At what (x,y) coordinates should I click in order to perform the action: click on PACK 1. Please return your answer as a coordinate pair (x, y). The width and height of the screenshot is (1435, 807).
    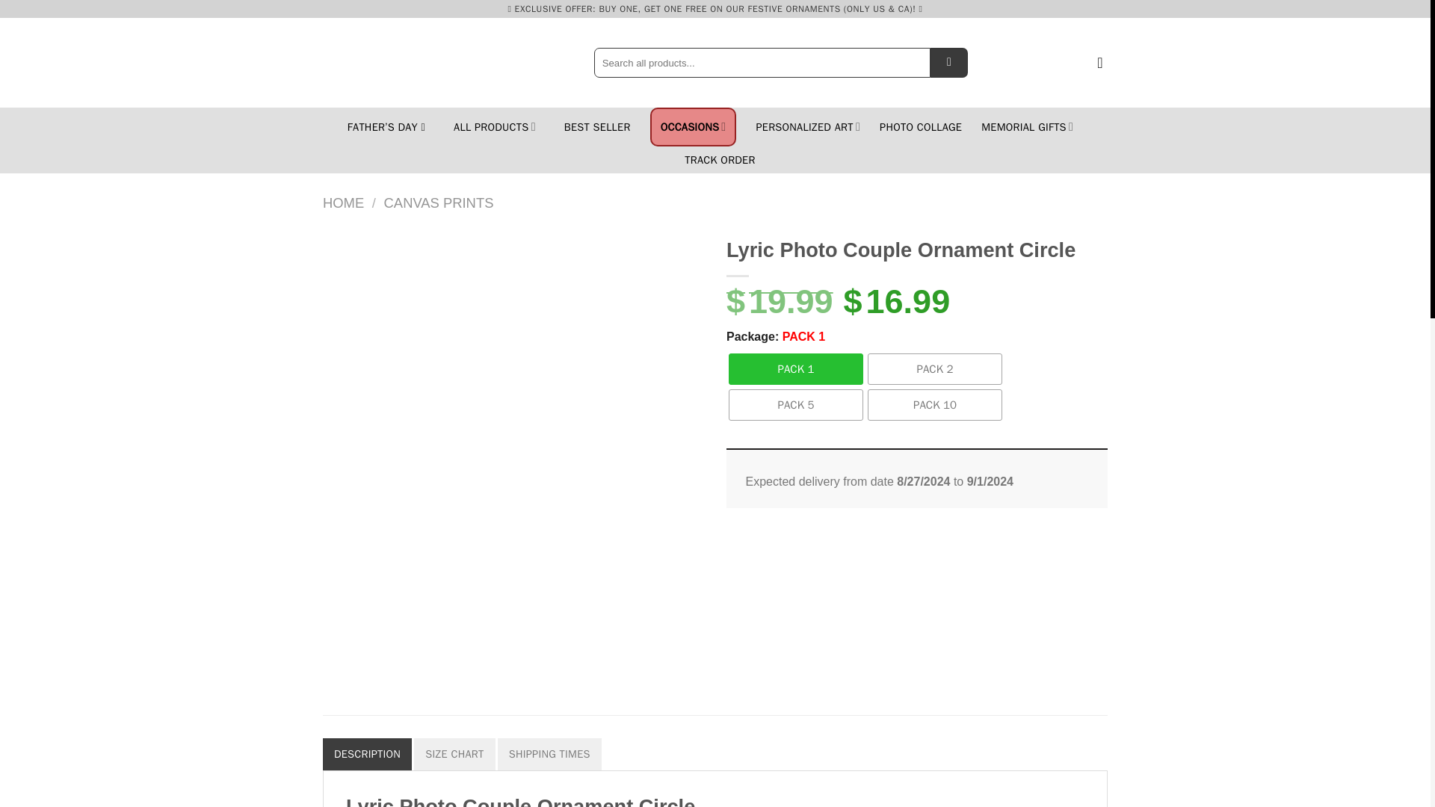
    Looking at the image, I should click on (796, 369).